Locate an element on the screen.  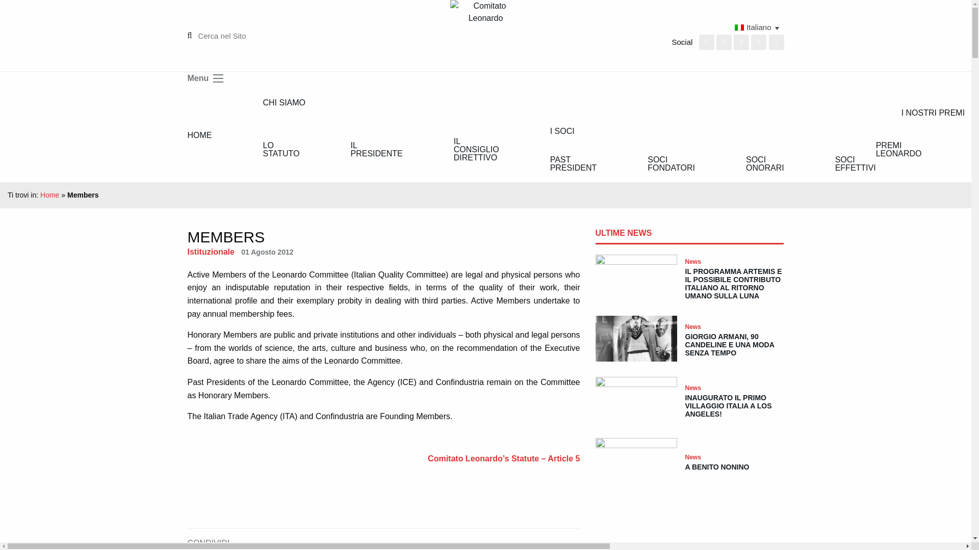
SOCI FONDATORI is located at coordinates (671, 164).